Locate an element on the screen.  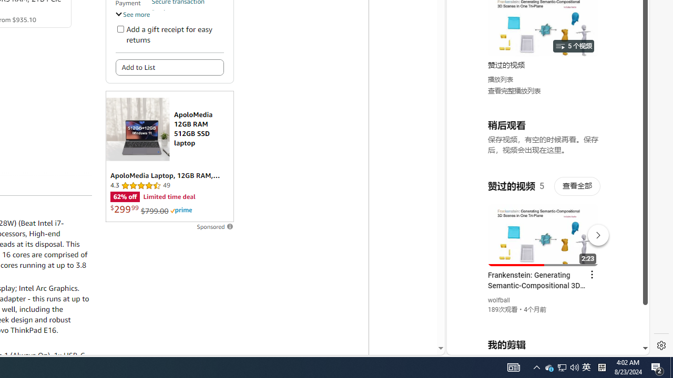
Class: dict_pnIcon rms_img is located at coordinates (541, 346).